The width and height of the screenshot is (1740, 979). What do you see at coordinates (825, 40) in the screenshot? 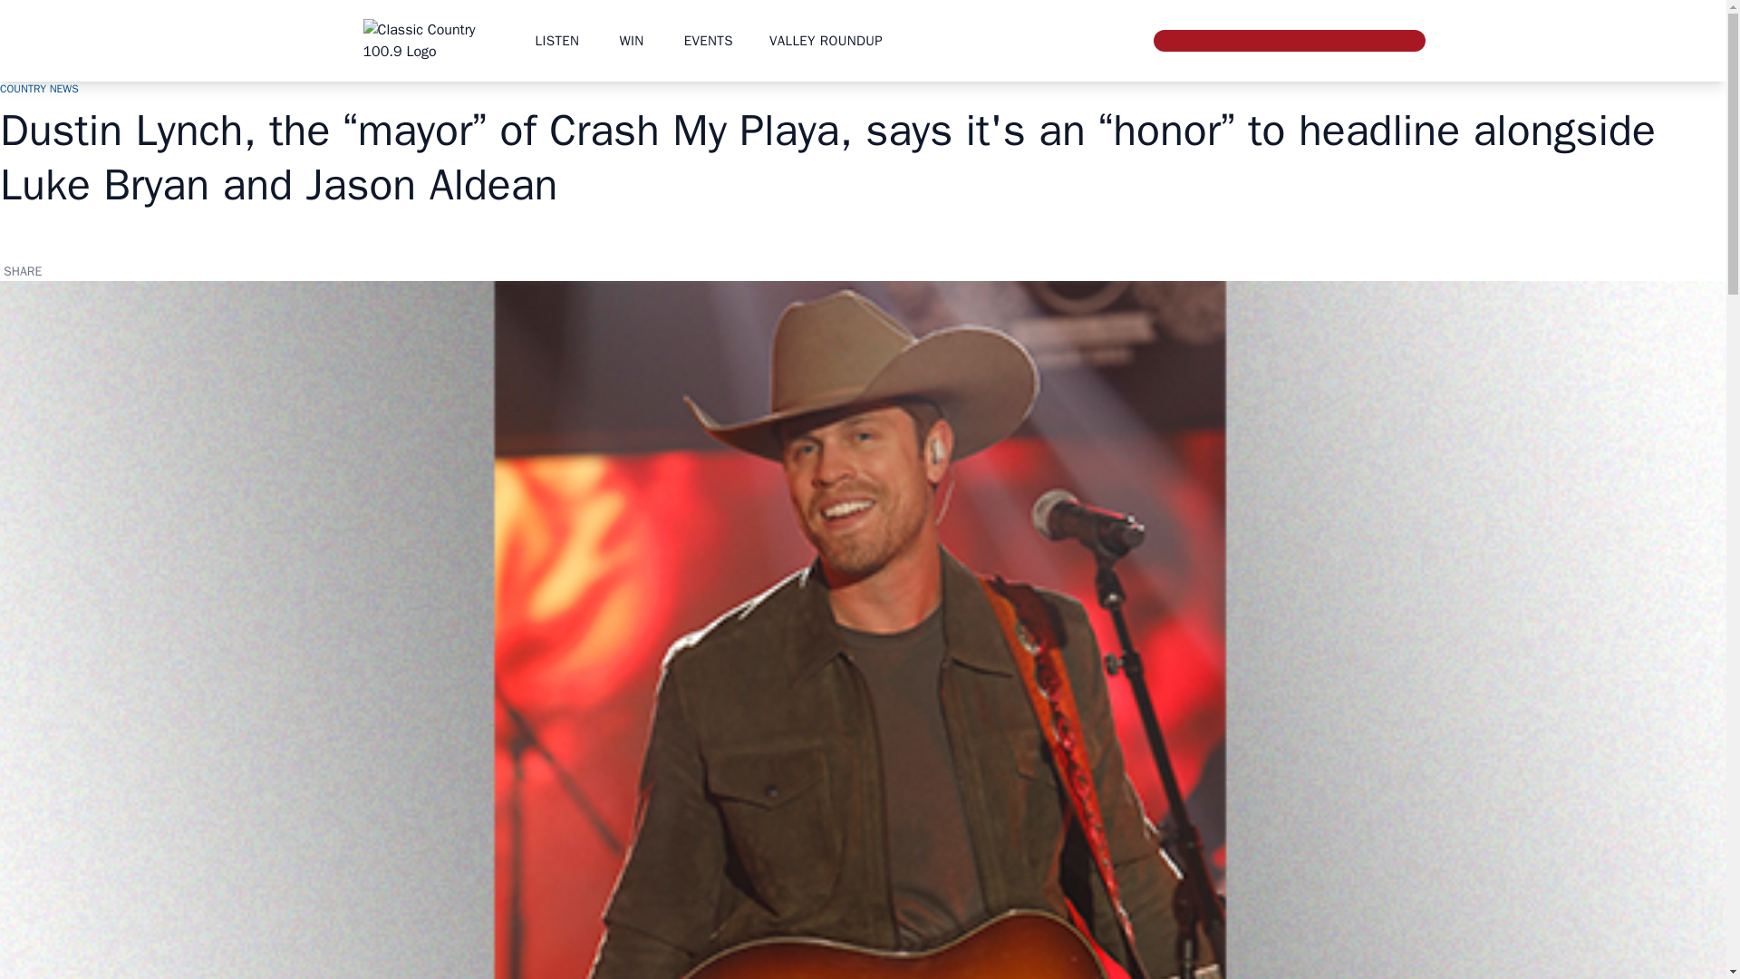
I see `VALLEY ROUNDUP` at bounding box center [825, 40].